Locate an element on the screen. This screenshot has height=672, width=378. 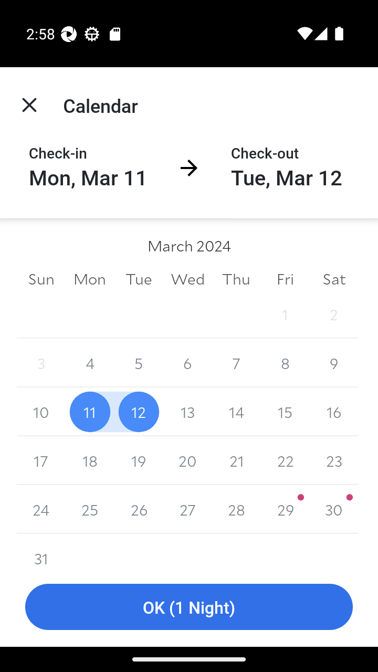
23 23 March 2024 is located at coordinates (334, 460).